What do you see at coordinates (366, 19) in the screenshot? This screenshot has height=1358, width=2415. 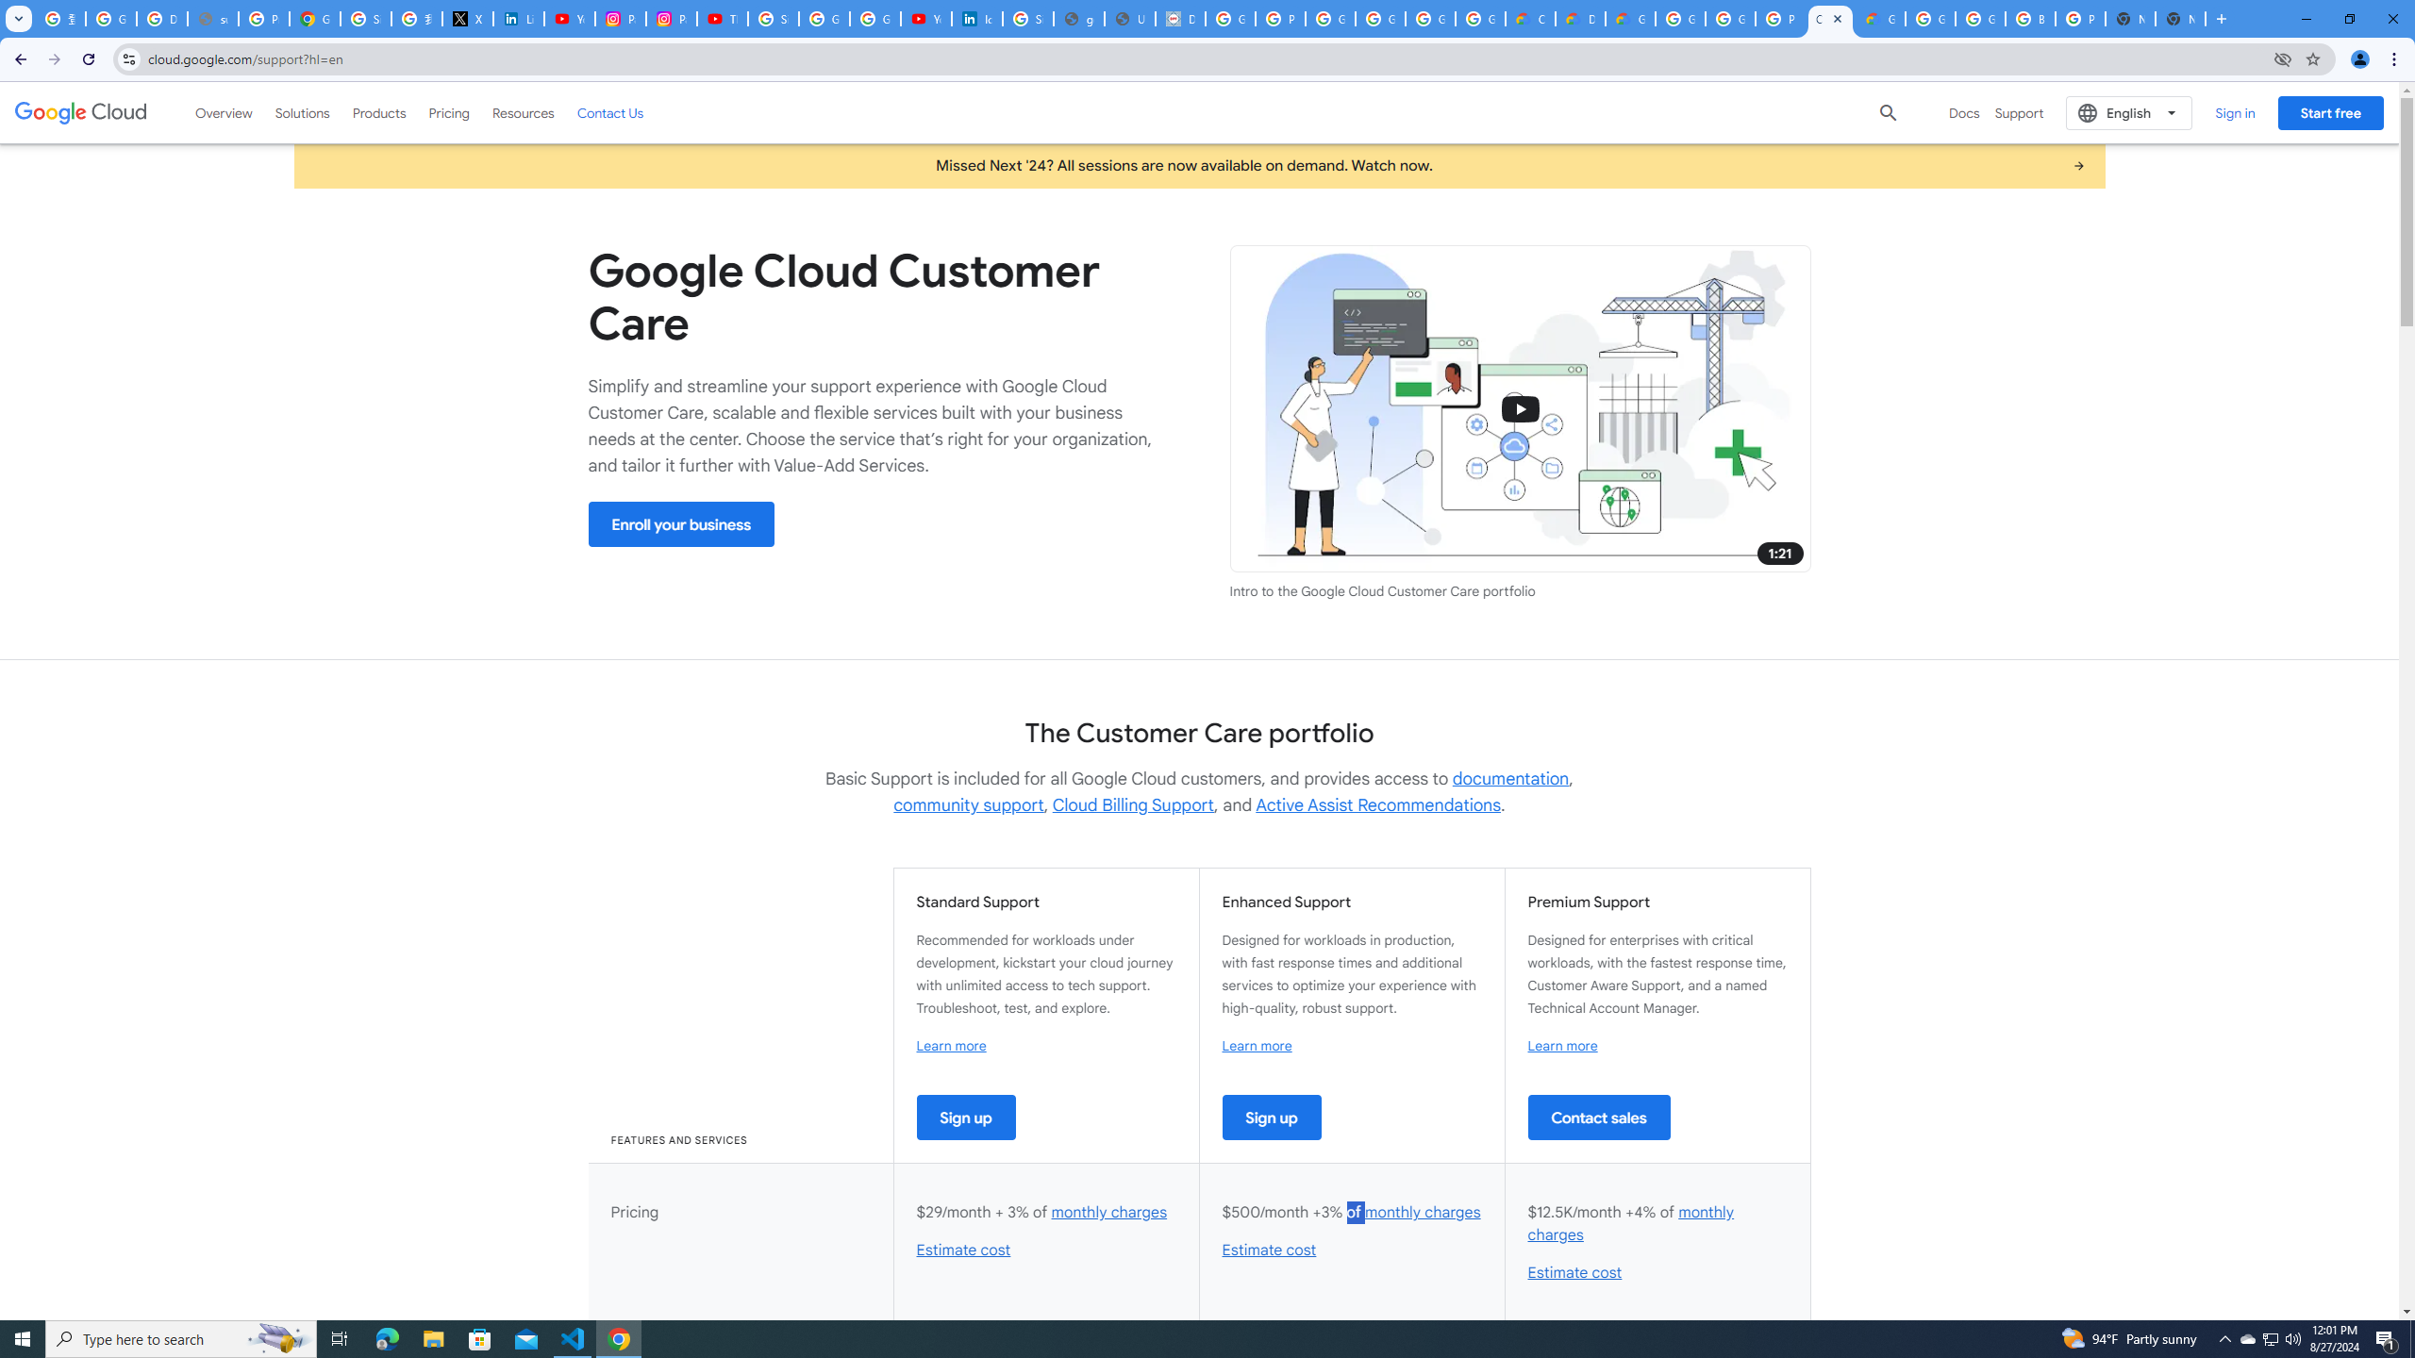 I see `Sign in - Google Accounts` at bounding box center [366, 19].